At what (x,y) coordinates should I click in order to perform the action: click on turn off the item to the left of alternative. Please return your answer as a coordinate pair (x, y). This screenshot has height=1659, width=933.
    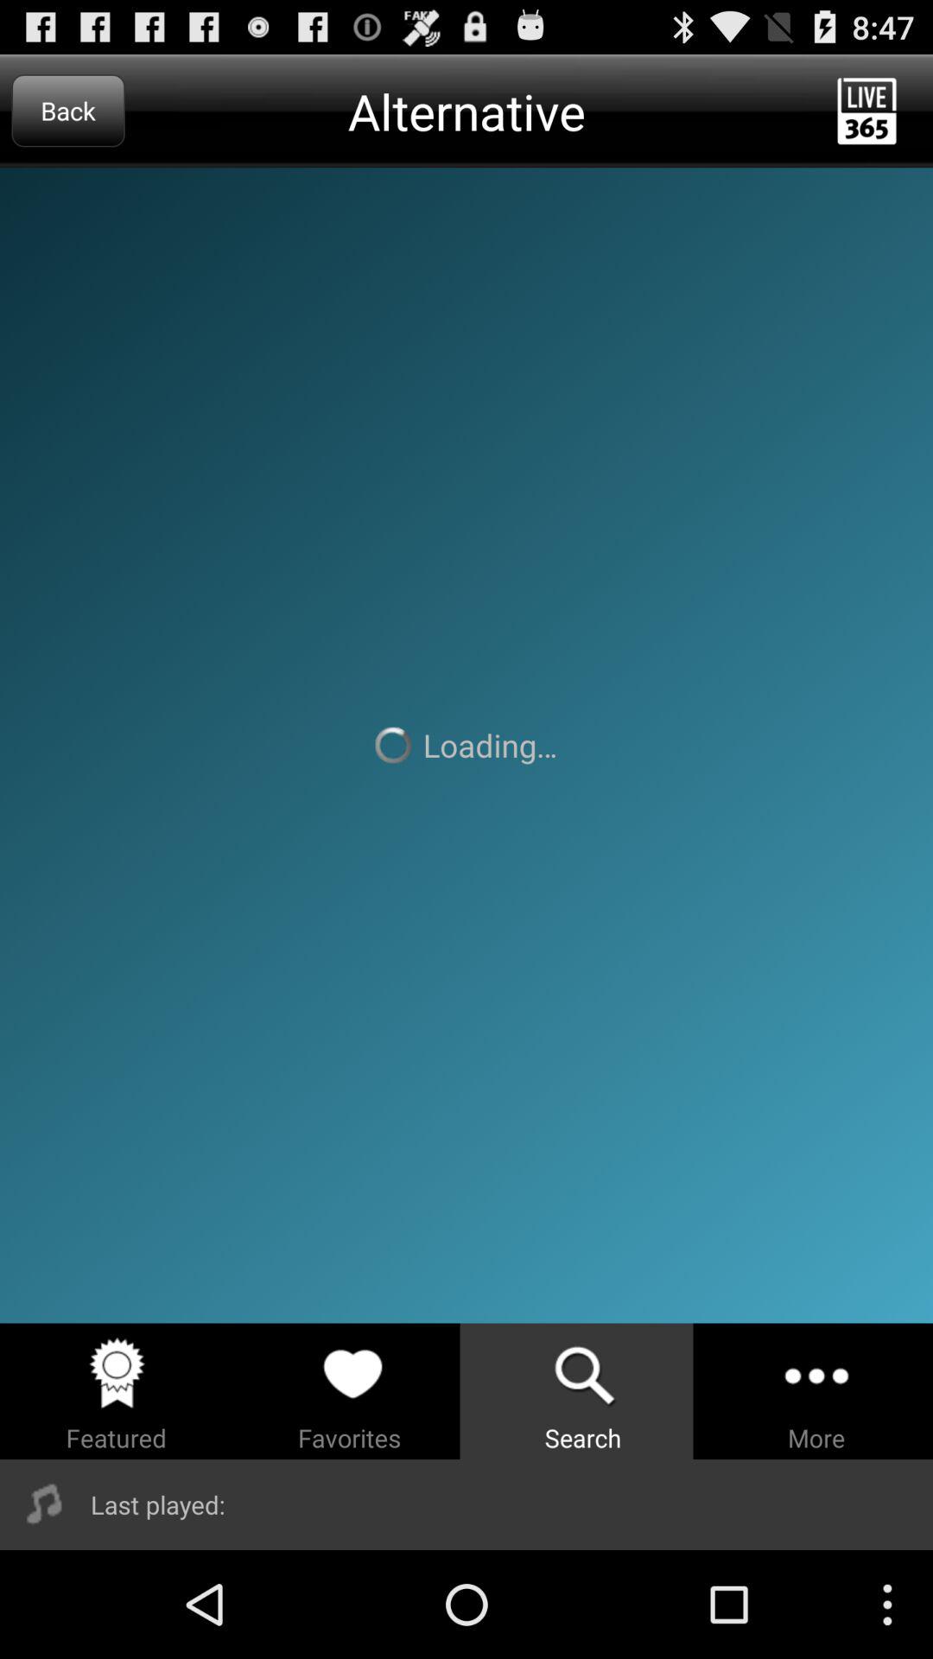
    Looking at the image, I should click on (67, 111).